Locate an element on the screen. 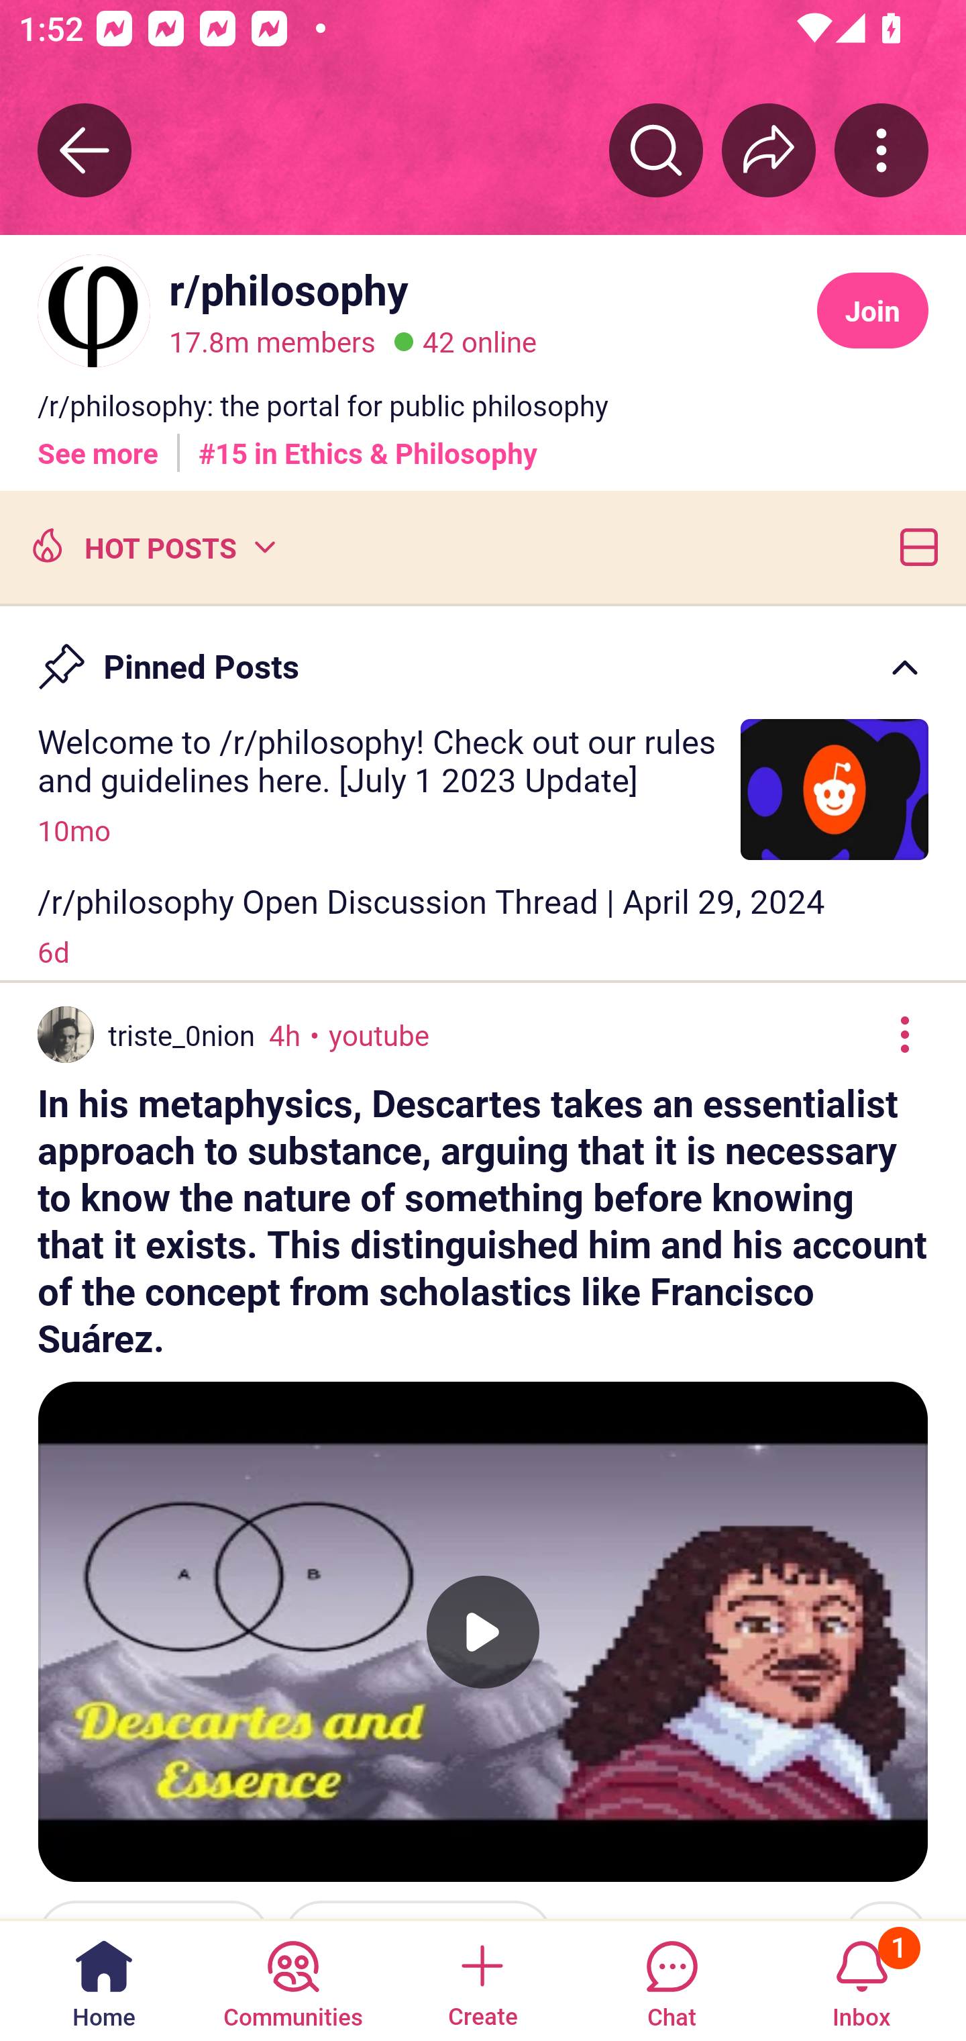 The width and height of the screenshot is (966, 2041). Home is located at coordinates (104, 1979).